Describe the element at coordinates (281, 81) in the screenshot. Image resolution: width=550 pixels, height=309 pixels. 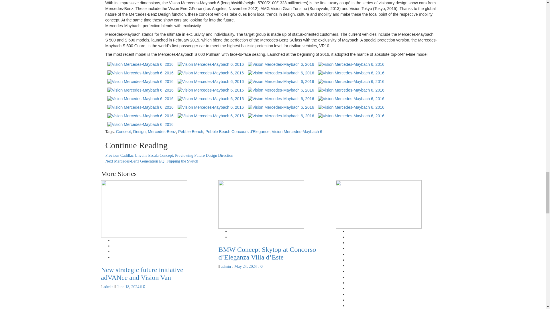
I see `Vision Mercedes-Maybach 6, 2016` at that location.